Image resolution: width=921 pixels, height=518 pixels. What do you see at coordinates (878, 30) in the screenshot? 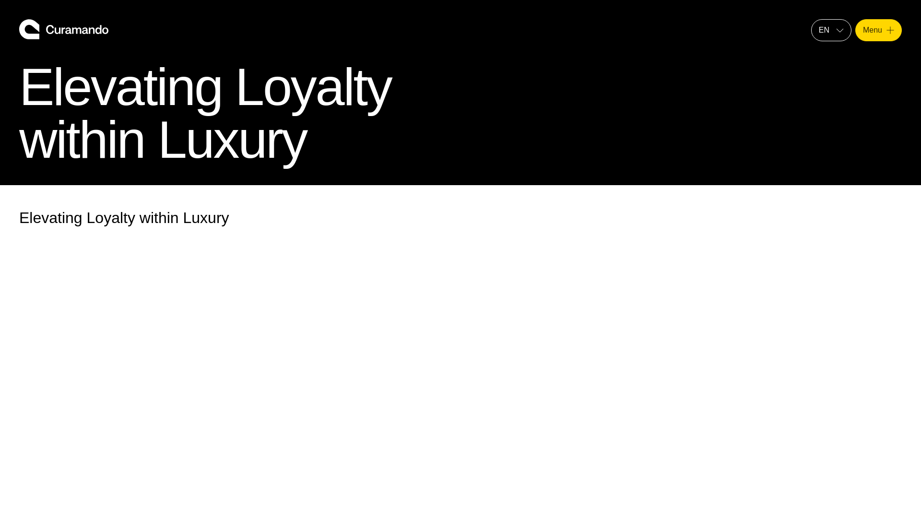
I see `Menu` at bounding box center [878, 30].